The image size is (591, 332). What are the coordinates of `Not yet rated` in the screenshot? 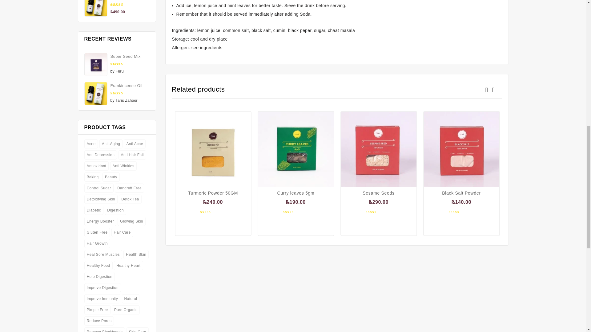 It's located at (213, 211).